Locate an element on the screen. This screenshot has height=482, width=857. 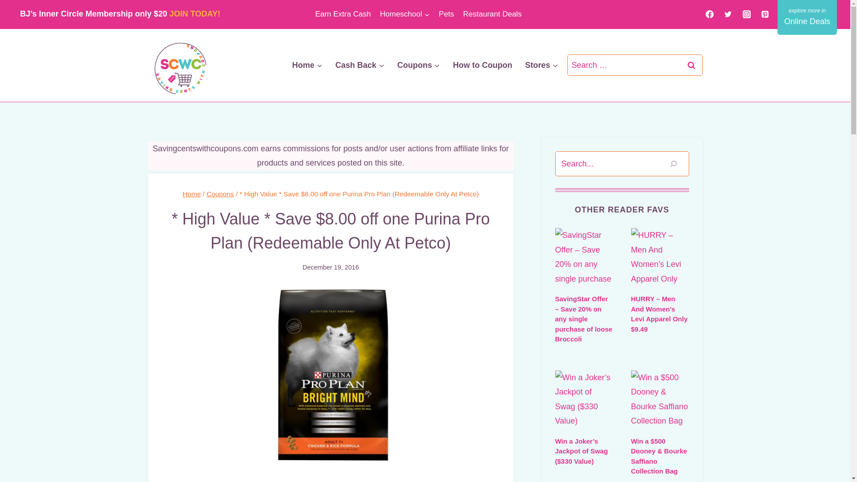
Online Deals is located at coordinates (807, 17).